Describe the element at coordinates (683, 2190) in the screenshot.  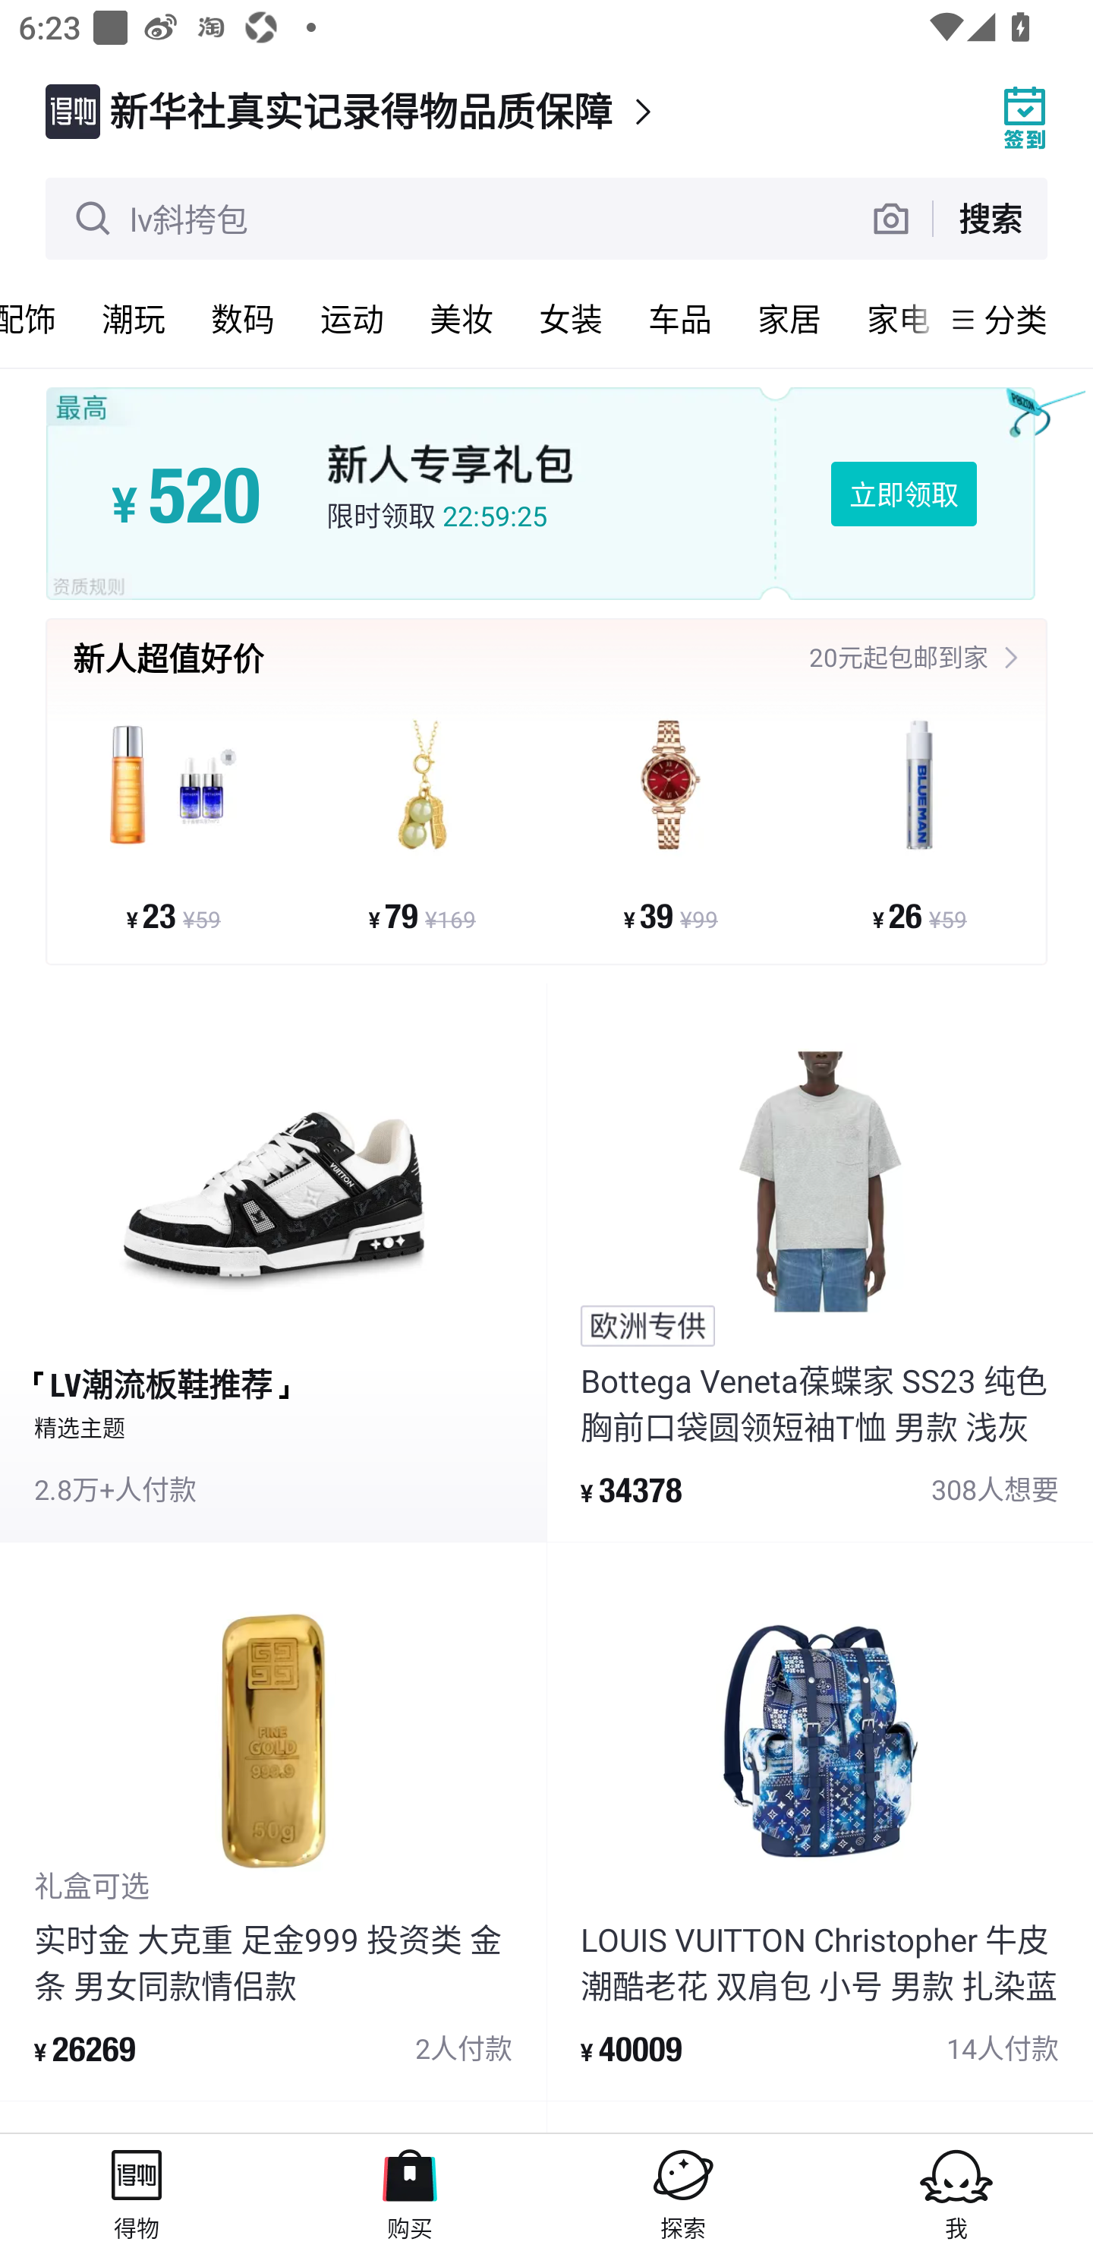
I see `探索` at that location.